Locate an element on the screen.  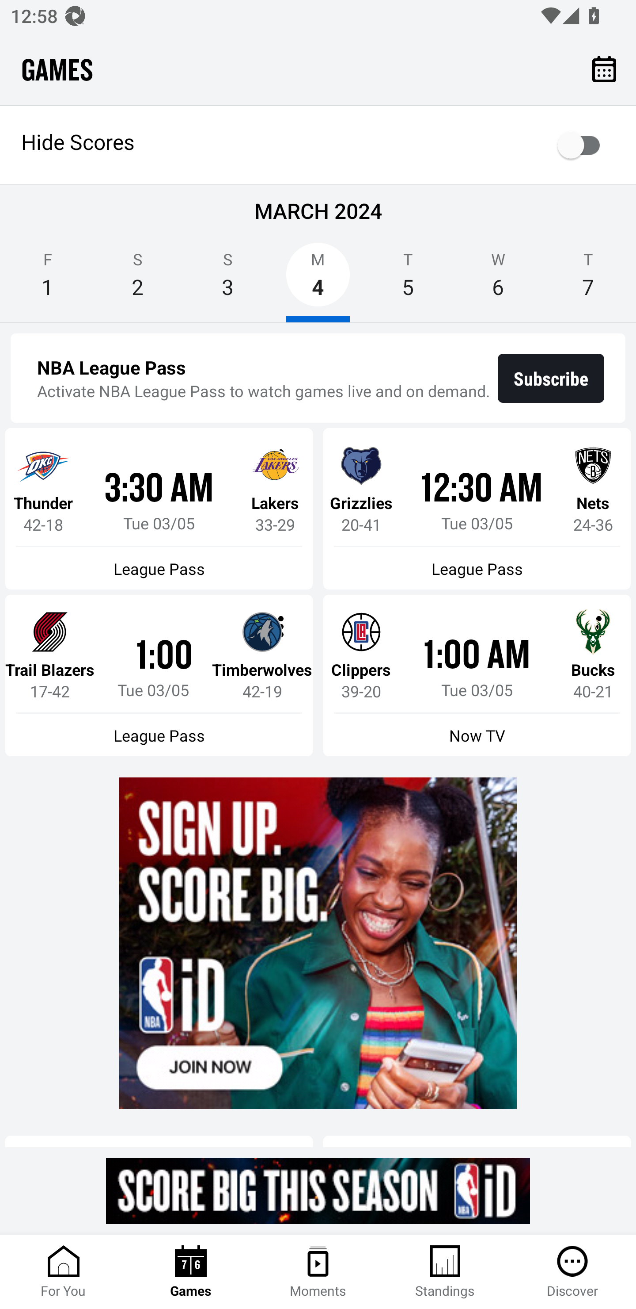
Calendar is located at coordinates (604, 68).